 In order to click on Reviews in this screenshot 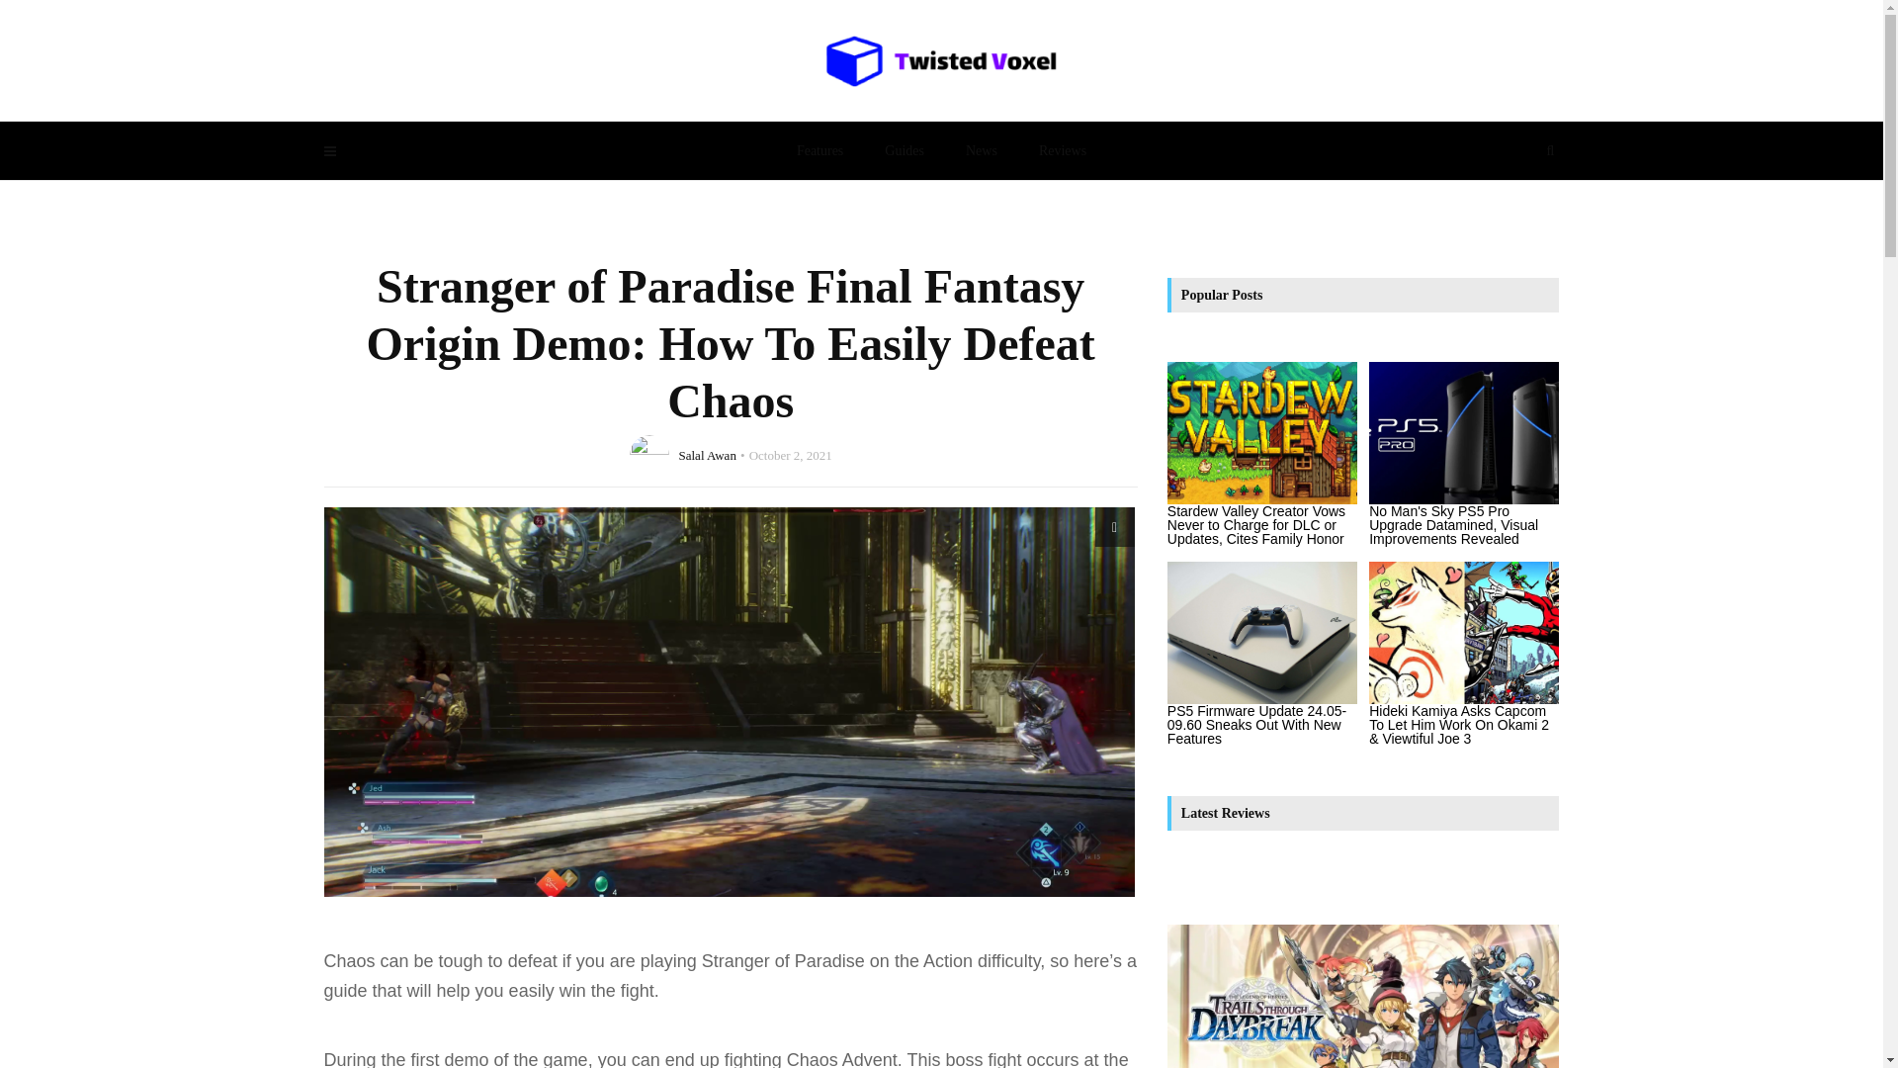, I will do `click(1062, 150)`.